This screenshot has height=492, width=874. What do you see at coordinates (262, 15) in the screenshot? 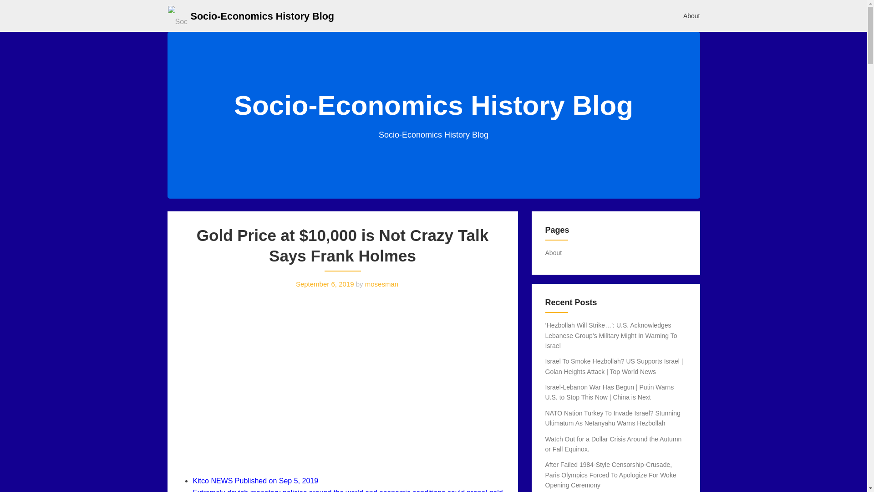
I see `Socio-Economics History Blog` at bounding box center [262, 15].